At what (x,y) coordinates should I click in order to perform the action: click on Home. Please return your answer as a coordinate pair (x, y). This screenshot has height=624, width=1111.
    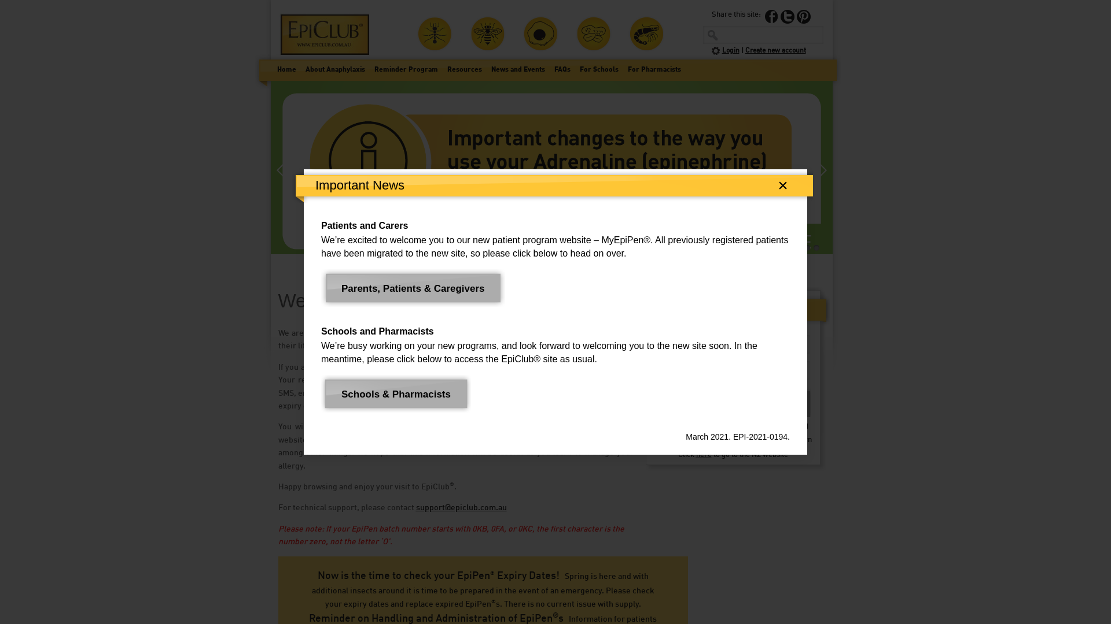
    Looking at the image, I should click on (286, 70).